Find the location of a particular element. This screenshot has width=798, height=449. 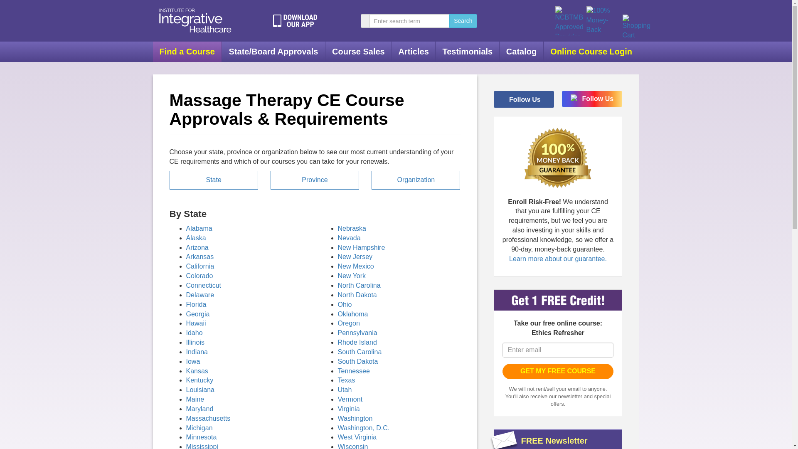

Kentucky is located at coordinates (199, 380).